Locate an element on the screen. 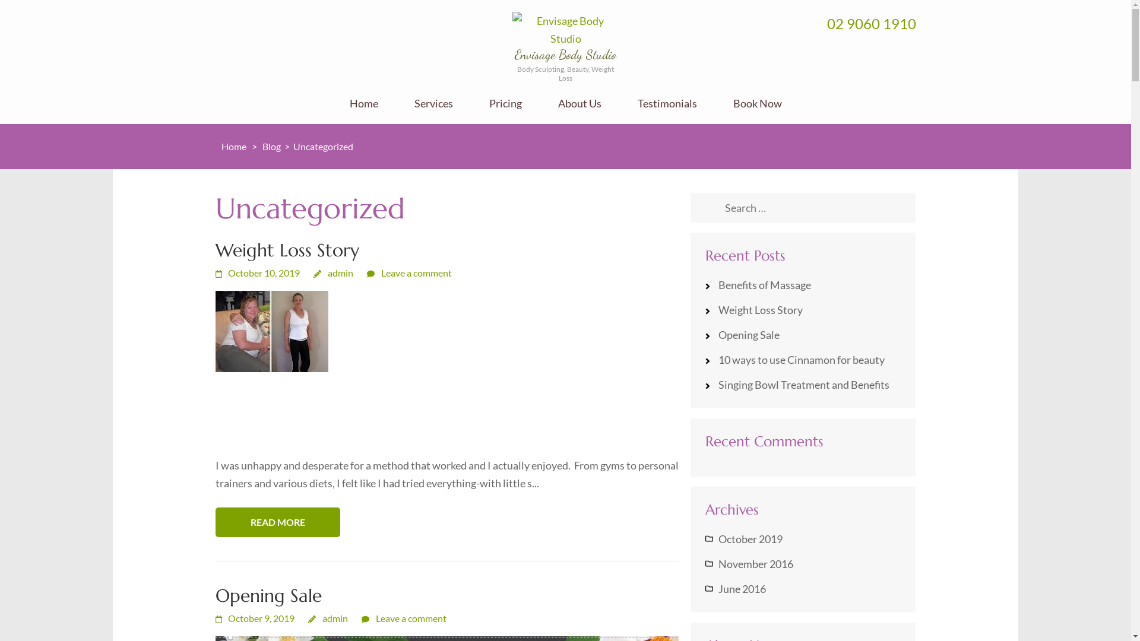 This screenshot has width=1140, height=641. READ MORE is located at coordinates (277, 522).